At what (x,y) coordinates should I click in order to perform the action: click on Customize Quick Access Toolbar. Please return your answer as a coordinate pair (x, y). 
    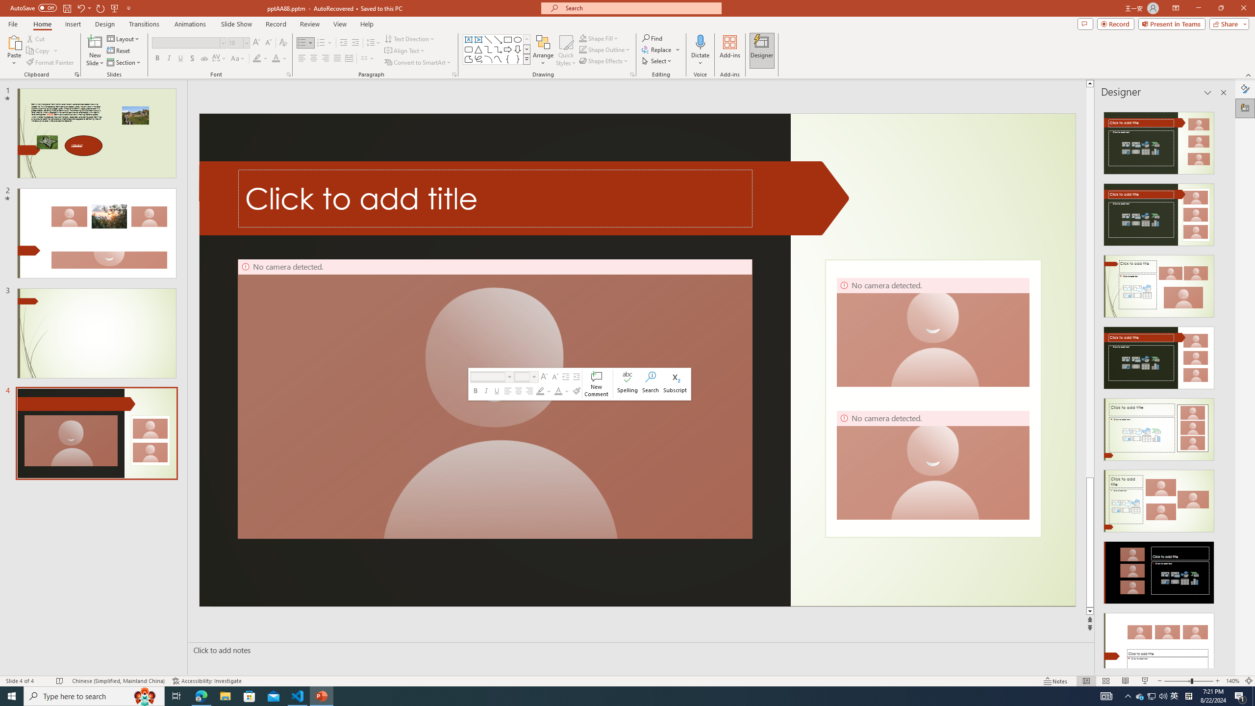
    Looking at the image, I should click on (128, 8).